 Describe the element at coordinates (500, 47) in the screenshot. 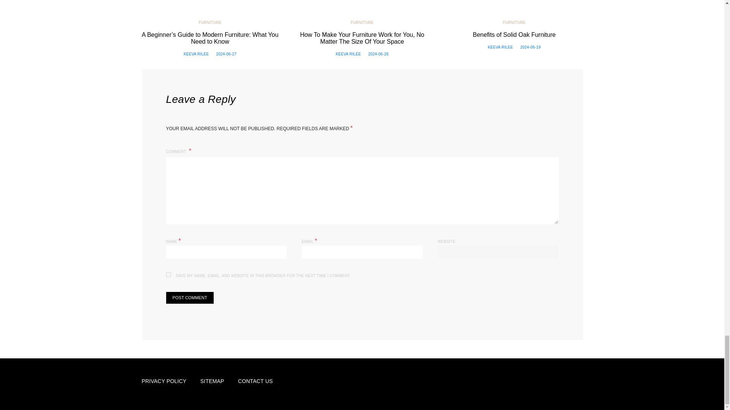

I see `View all posts by Keeva Rilee` at that location.